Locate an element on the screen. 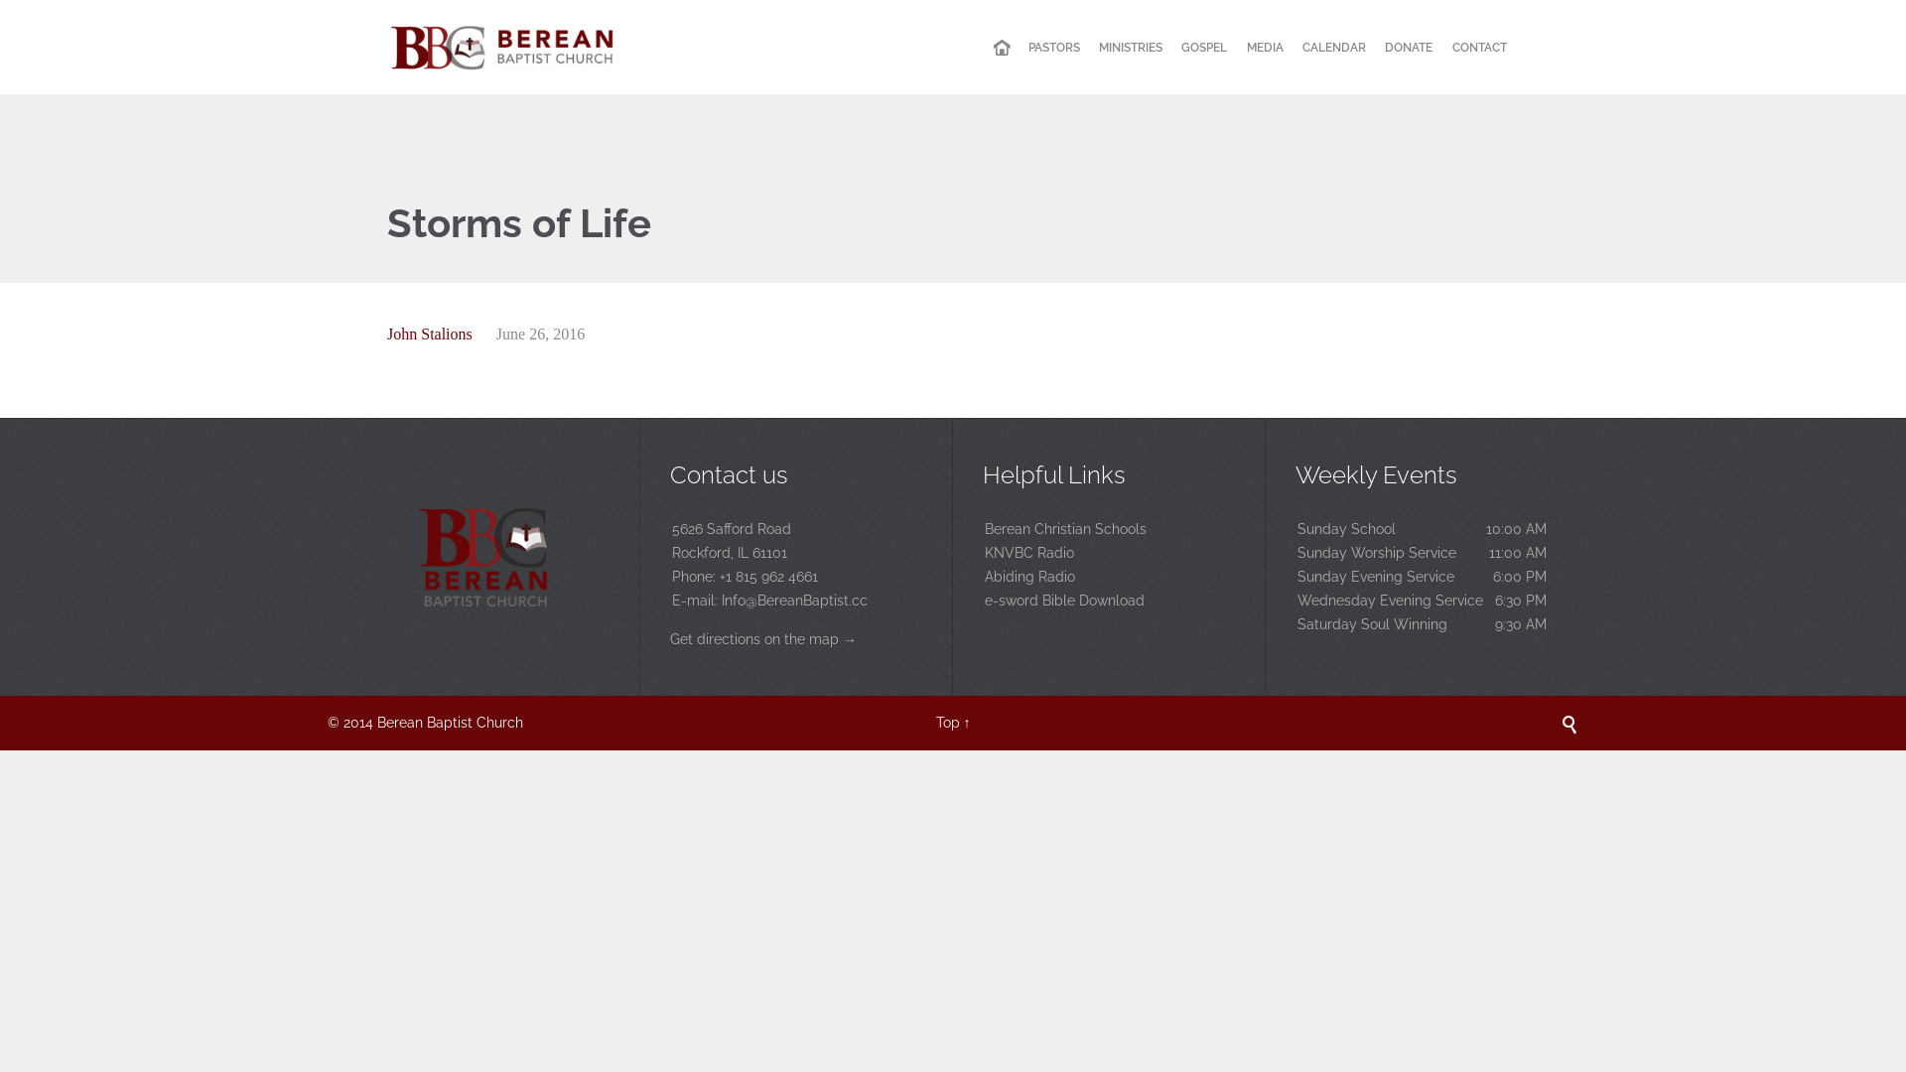 The image size is (1906, 1072). PASTORS is located at coordinates (1053, 48).